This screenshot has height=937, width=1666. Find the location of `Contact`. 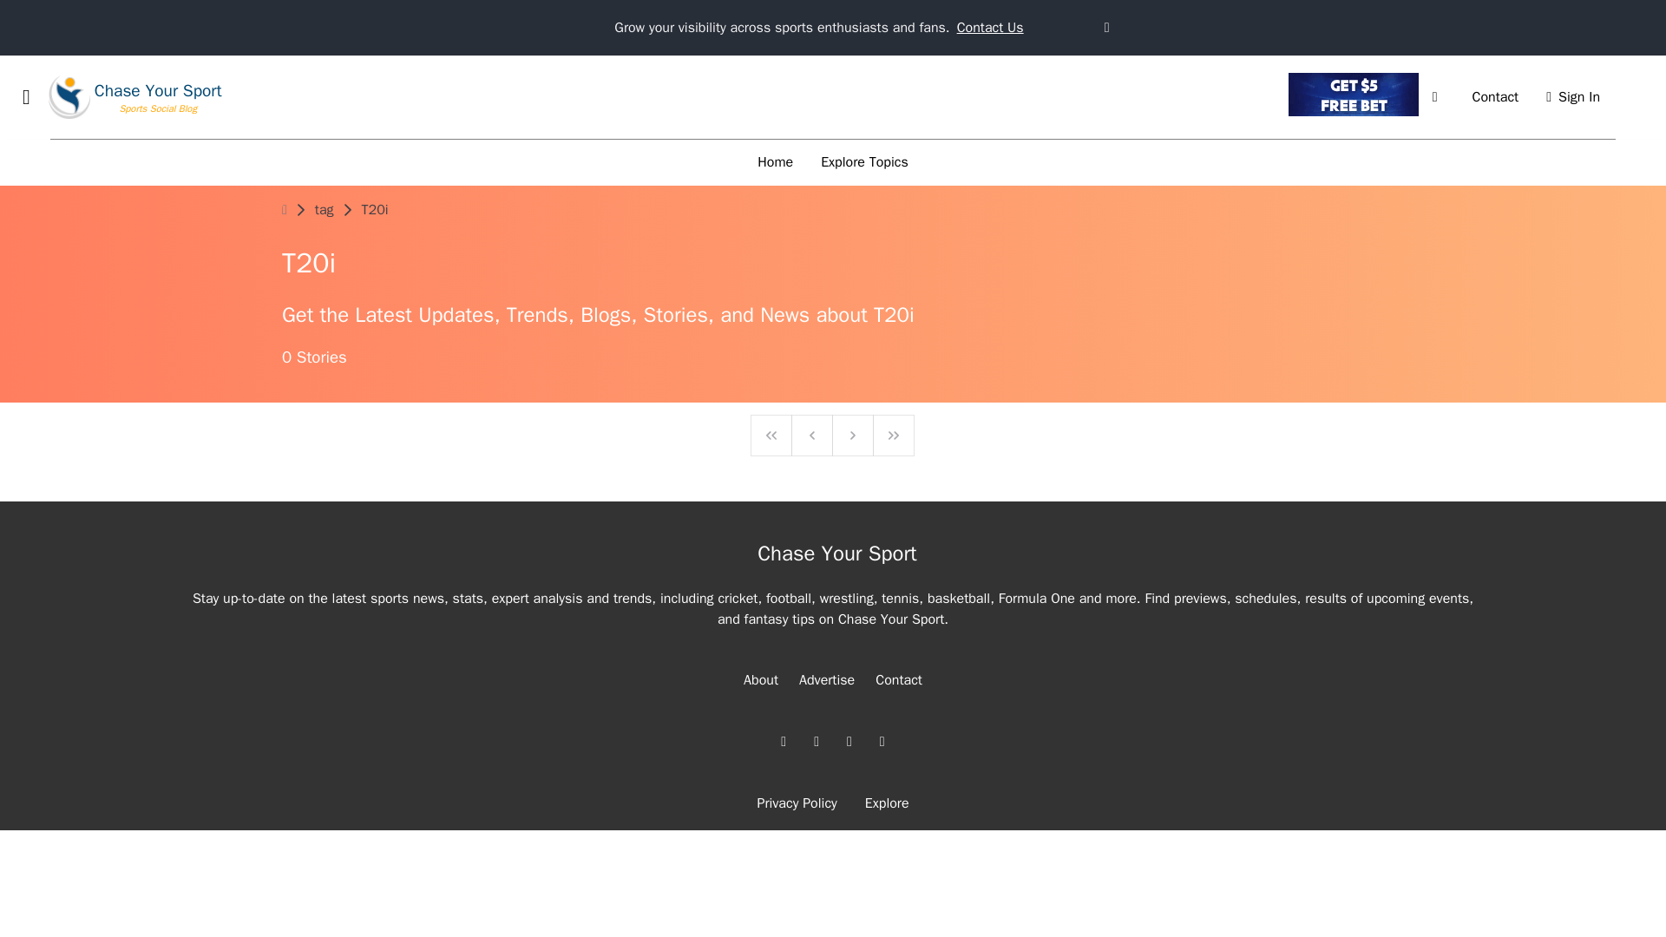

Contact is located at coordinates (1496, 97).